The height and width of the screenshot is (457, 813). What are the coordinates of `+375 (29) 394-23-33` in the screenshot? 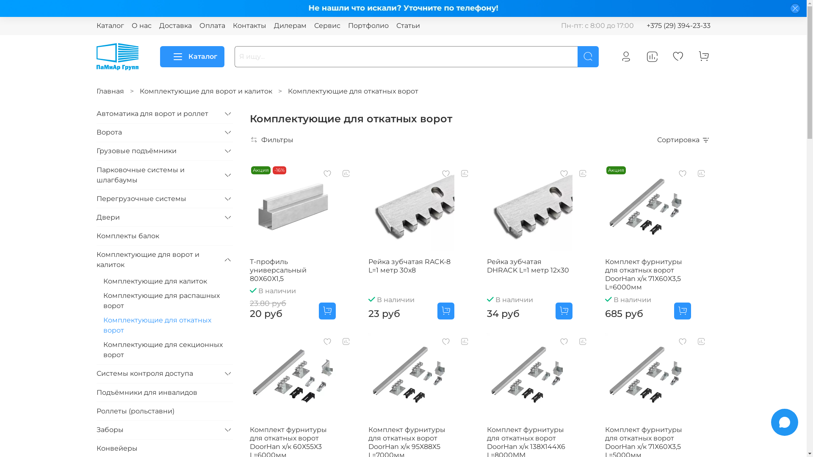 It's located at (678, 26).